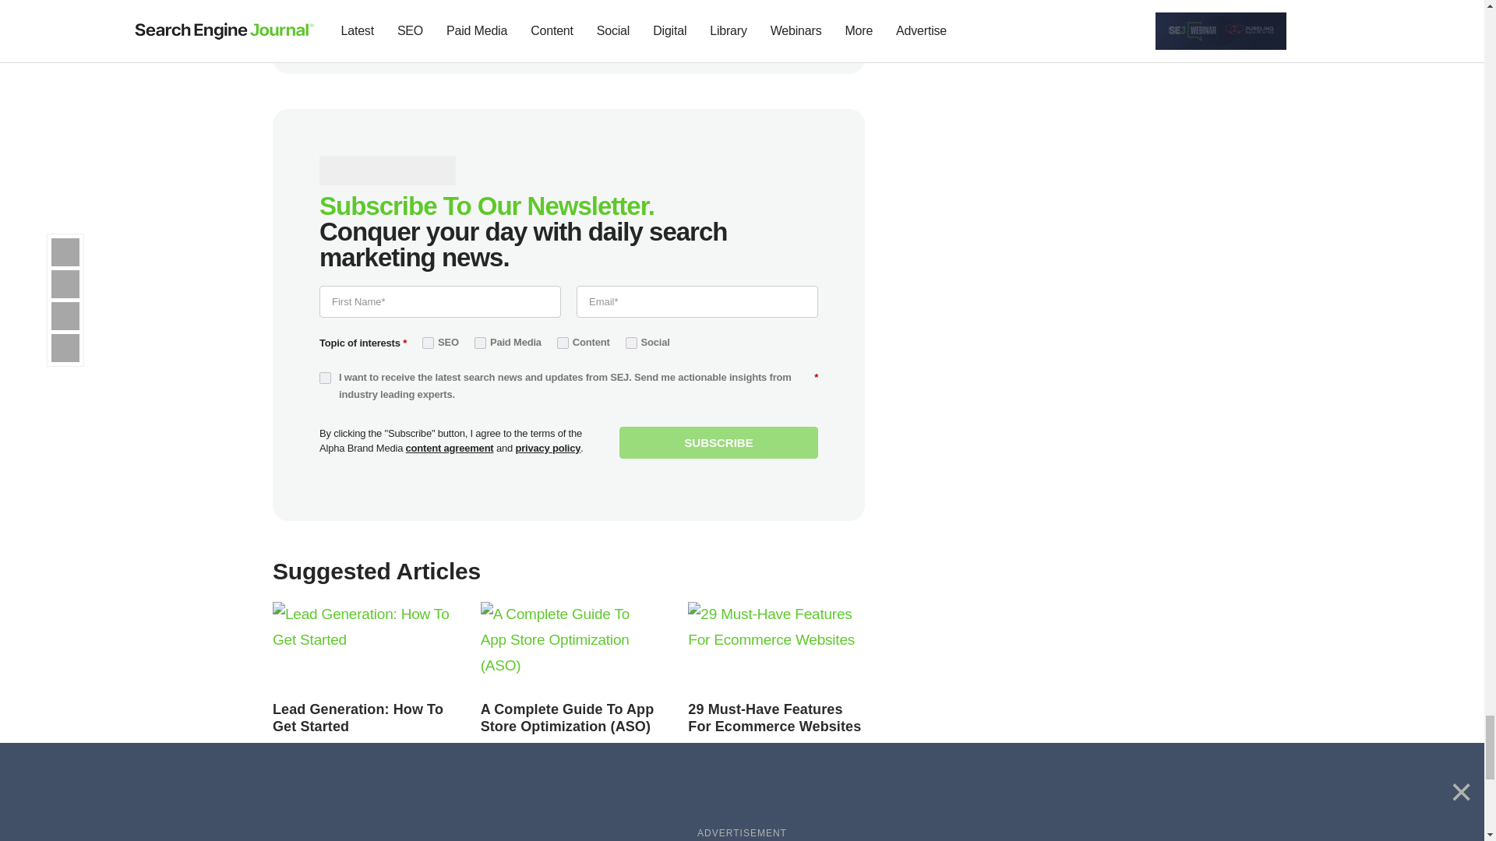  Describe the element at coordinates (567, 717) in the screenshot. I see `Read the Article` at that location.